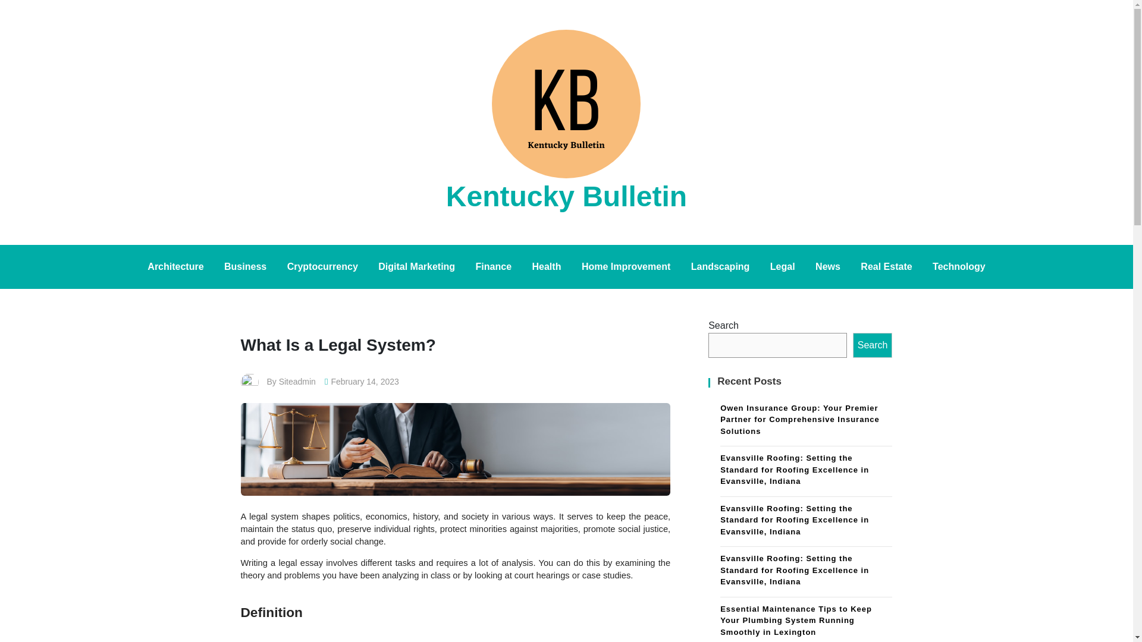 The height and width of the screenshot is (642, 1142). What do you see at coordinates (886, 267) in the screenshot?
I see `Real Estate` at bounding box center [886, 267].